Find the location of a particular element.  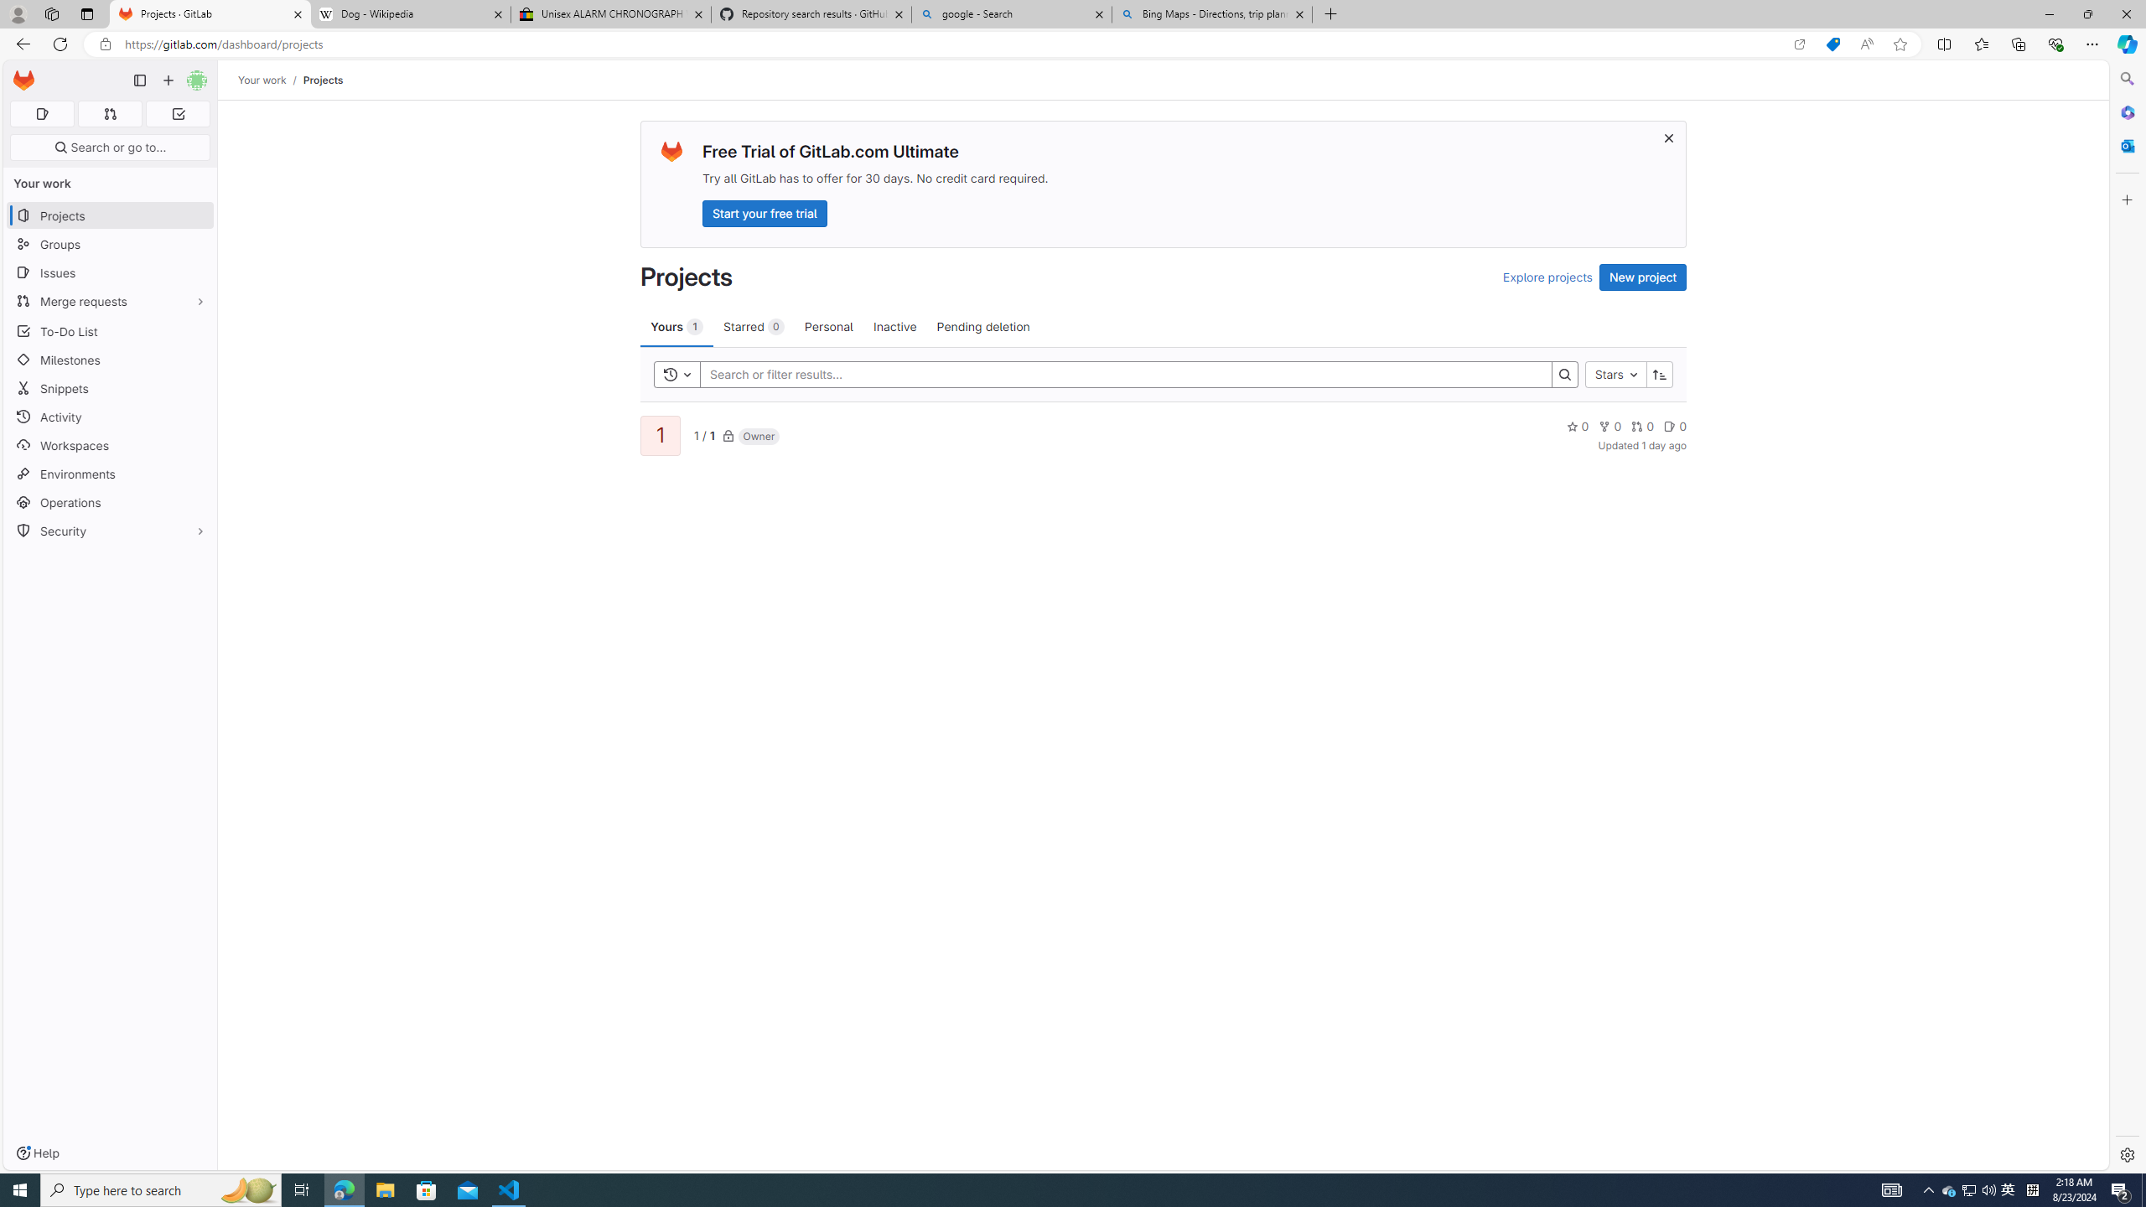

Your work is located at coordinates (263, 80).